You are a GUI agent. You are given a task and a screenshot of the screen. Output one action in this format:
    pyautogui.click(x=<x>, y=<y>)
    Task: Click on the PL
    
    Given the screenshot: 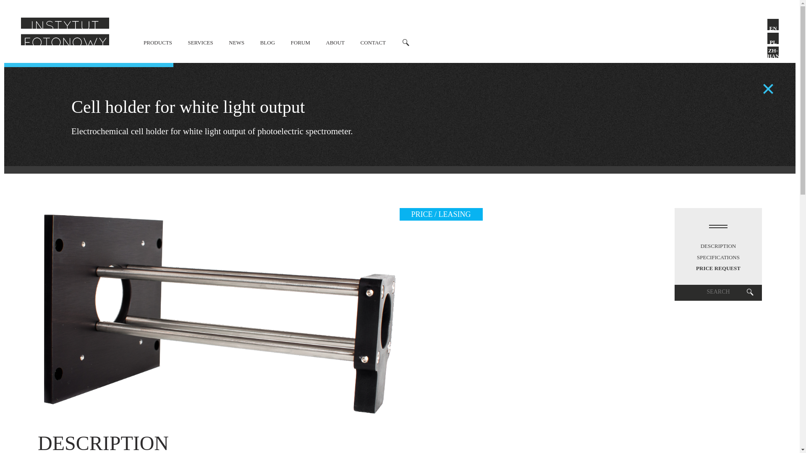 What is the action you would take?
    pyautogui.click(x=772, y=38)
    